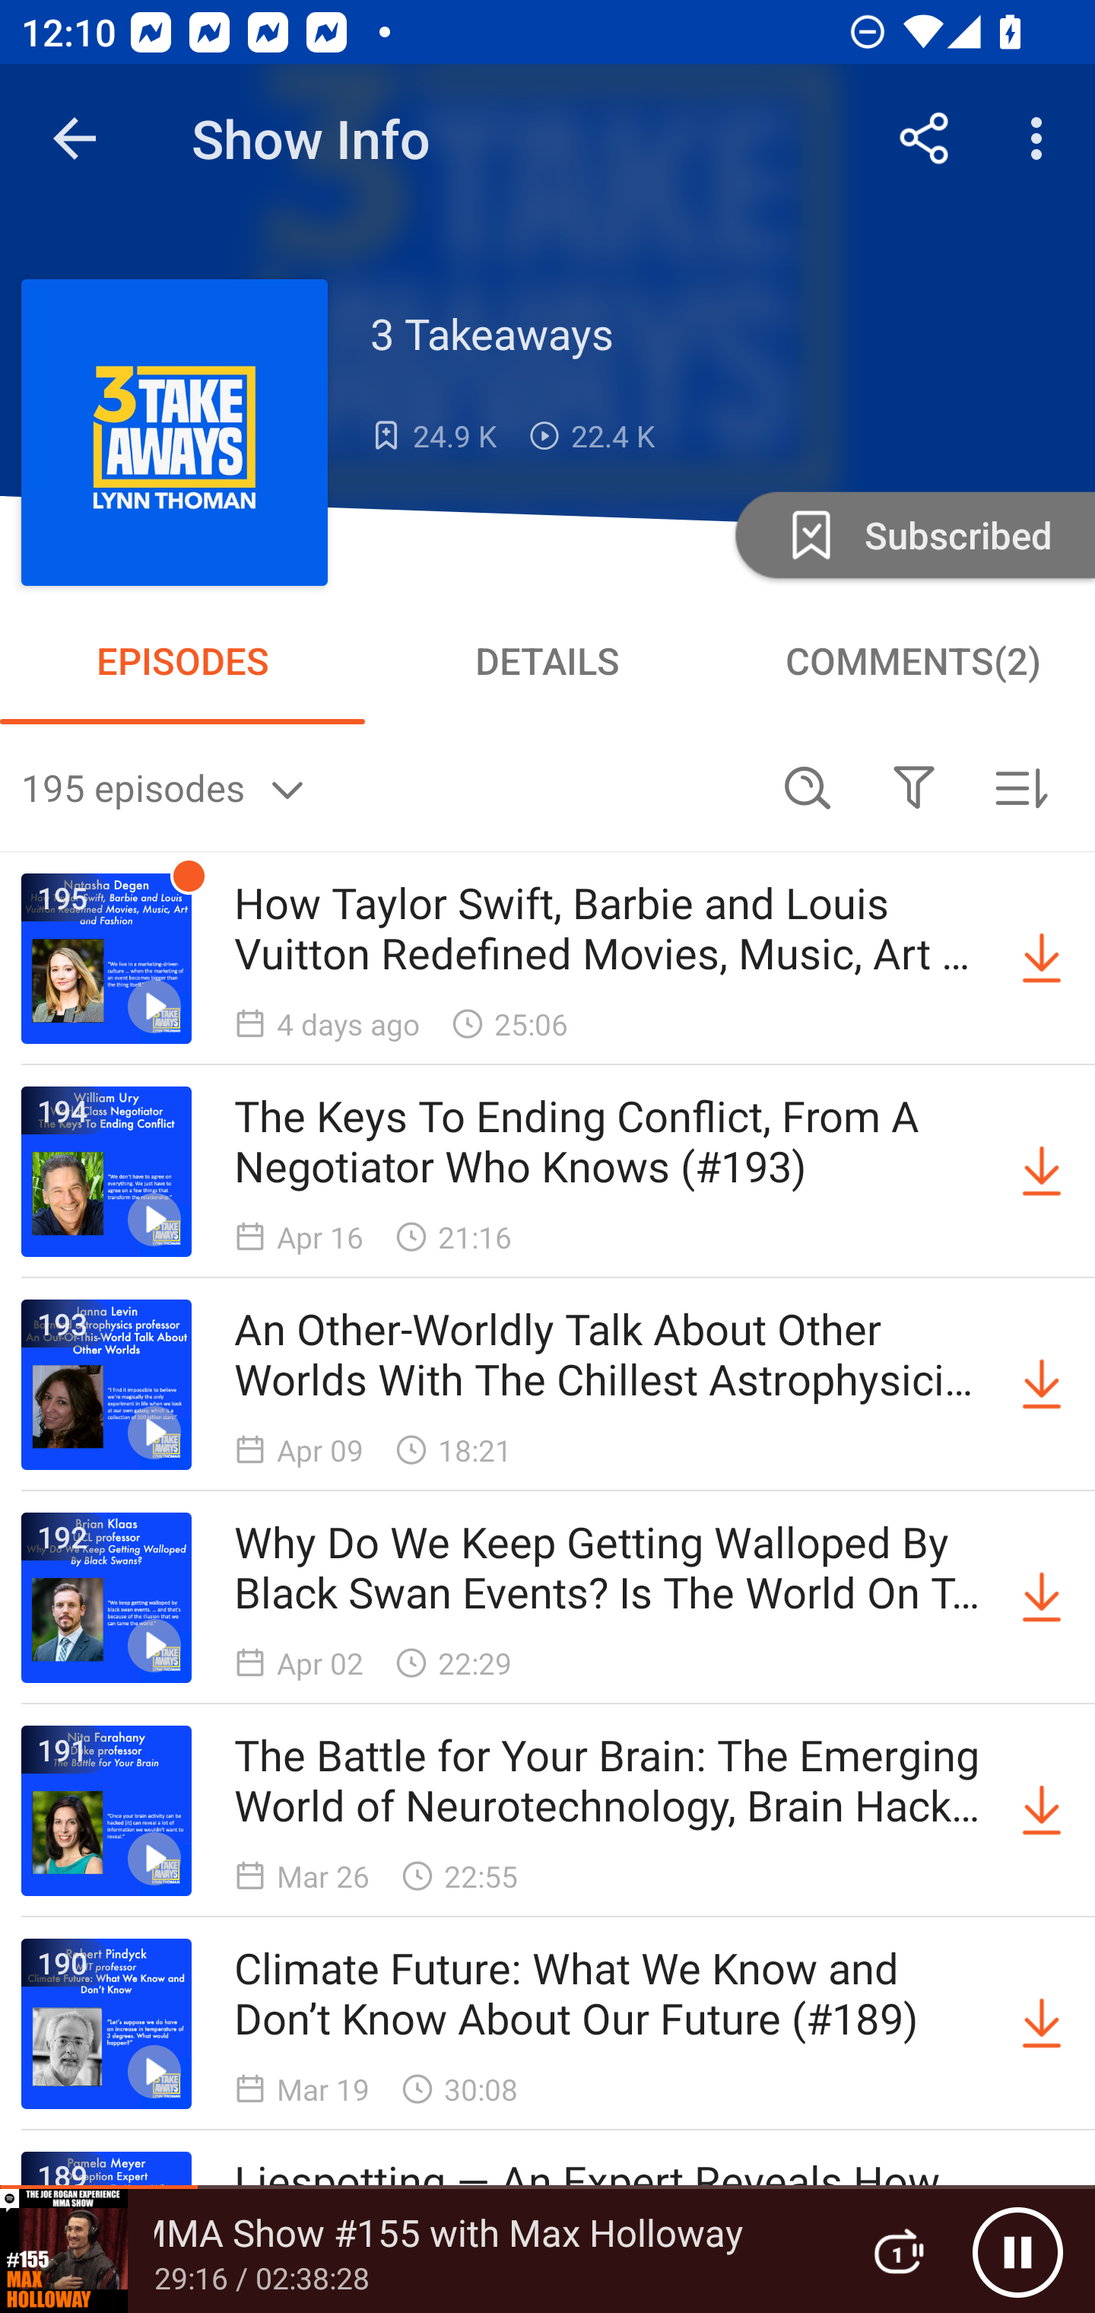  Describe the element at coordinates (1020, 787) in the screenshot. I see ` Sorted by newest first` at that location.